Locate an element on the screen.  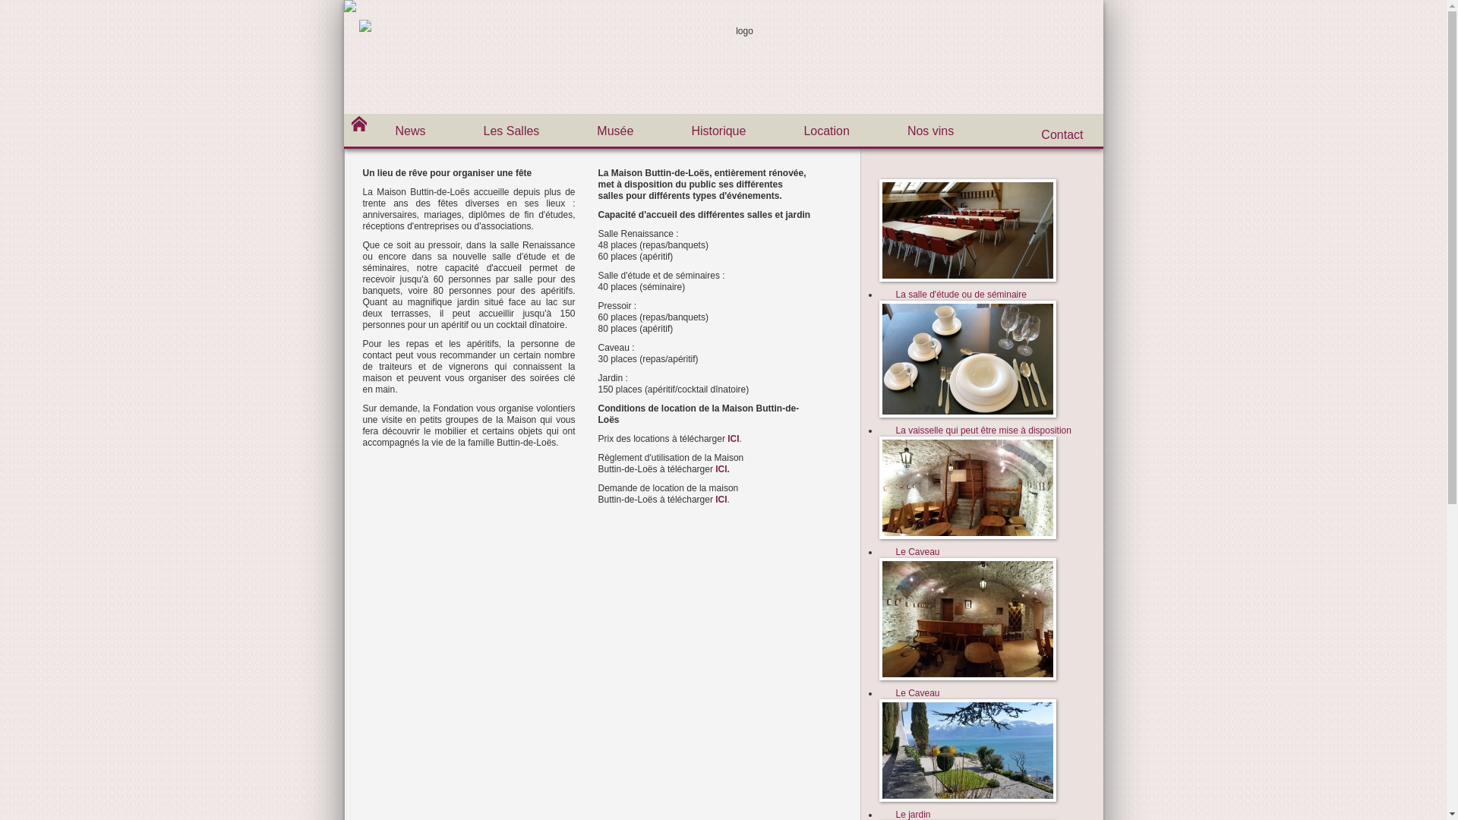
Les Salles is located at coordinates (512, 131).